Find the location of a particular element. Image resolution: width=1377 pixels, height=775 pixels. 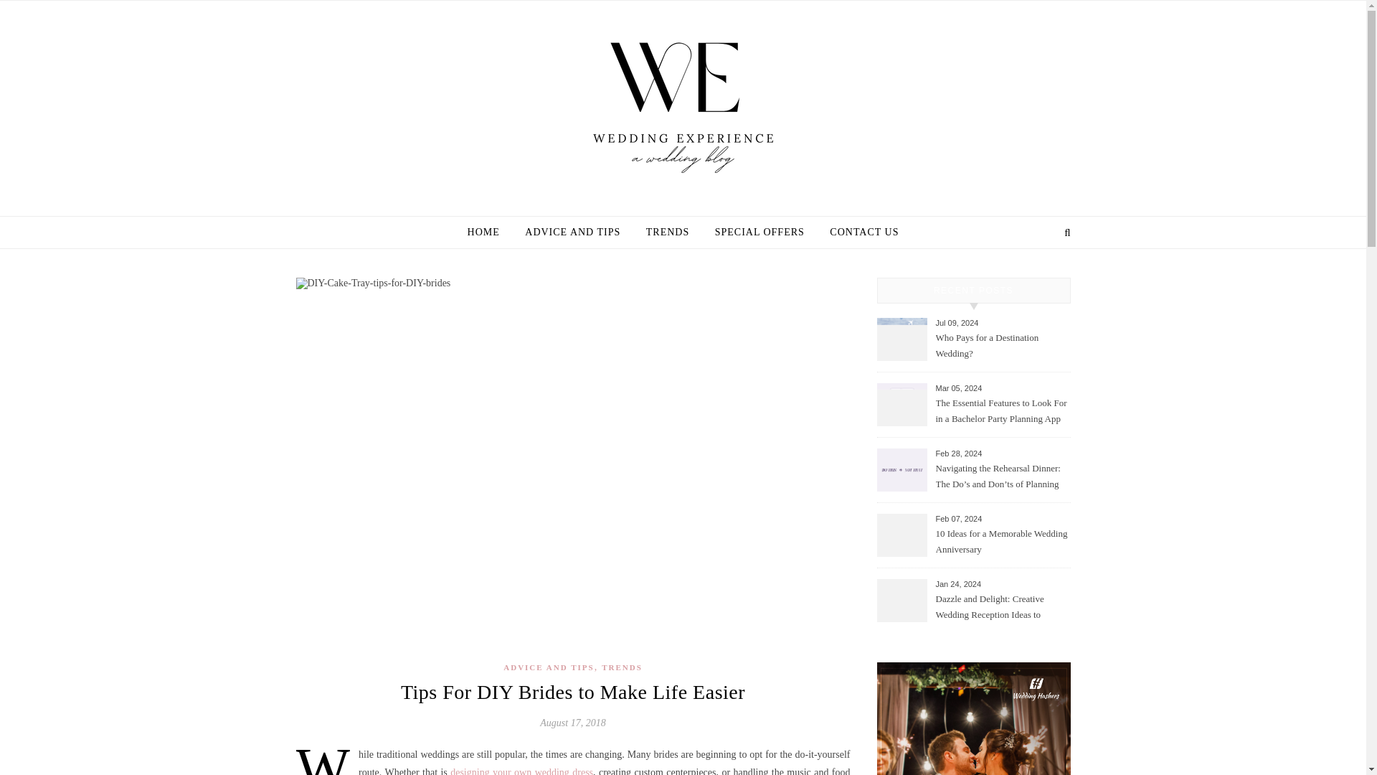

TRENDS is located at coordinates (668, 232).